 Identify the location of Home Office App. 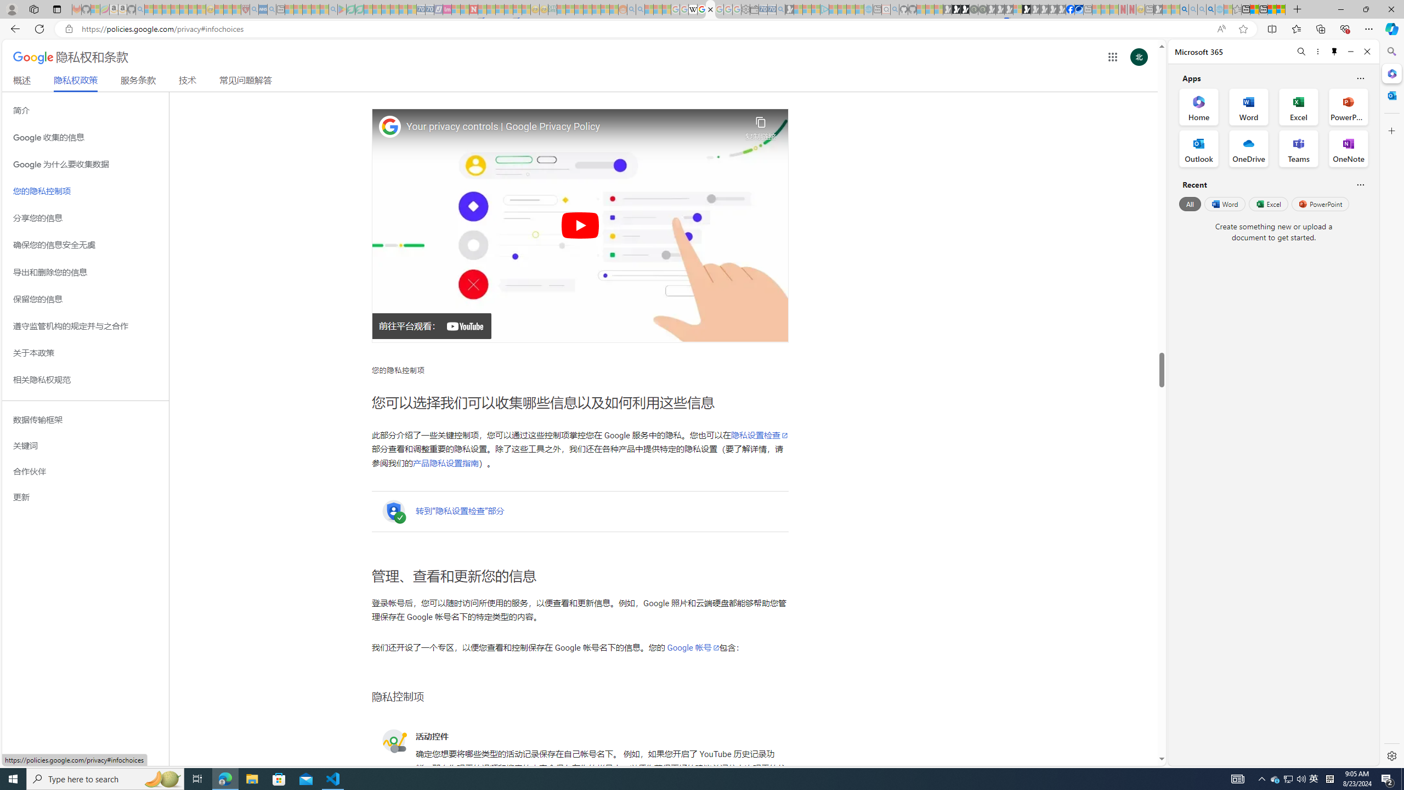
(1199, 106).